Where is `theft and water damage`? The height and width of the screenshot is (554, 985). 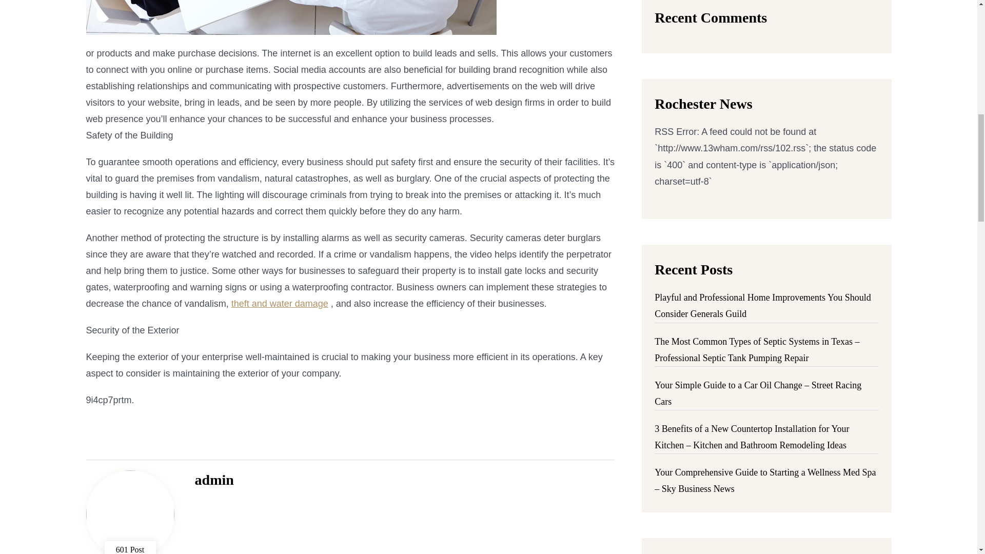
theft and water damage is located at coordinates (280, 304).